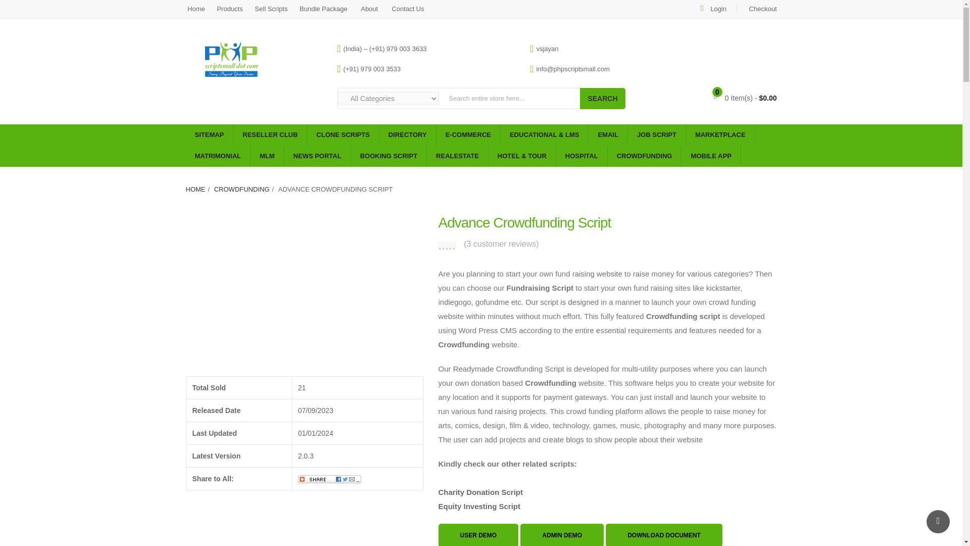 The height and width of the screenshot is (546, 970). What do you see at coordinates (407, 135) in the screenshot?
I see `Directory` at bounding box center [407, 135].